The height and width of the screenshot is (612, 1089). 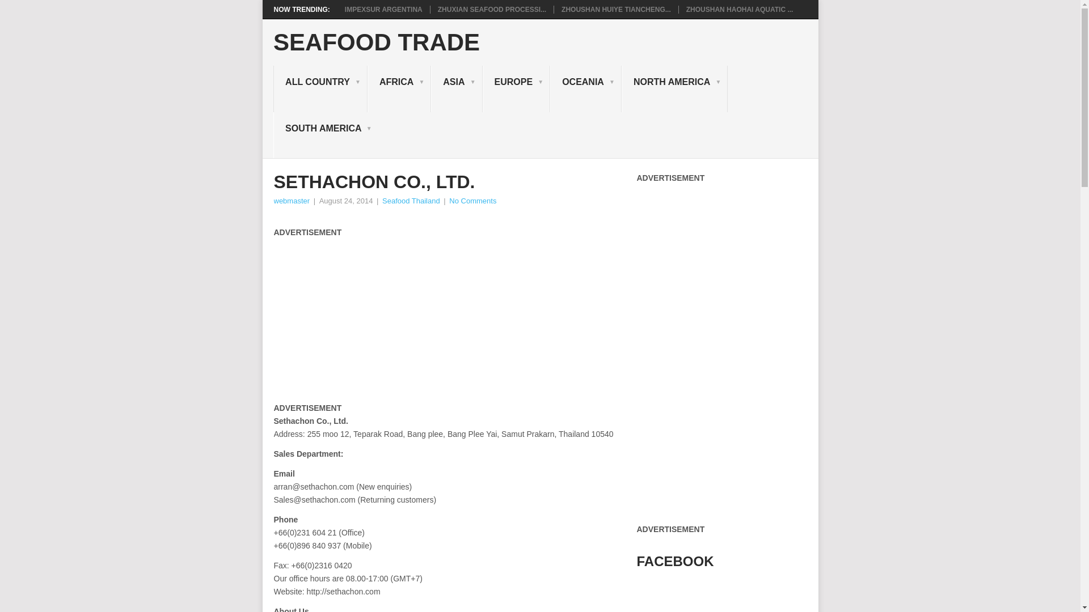 What do you see at coordinates (740, 9) in the screenshot?
I see `ZHOUSHAN HAOHAI AQUATIC ...` at bounding box center [740, 9].